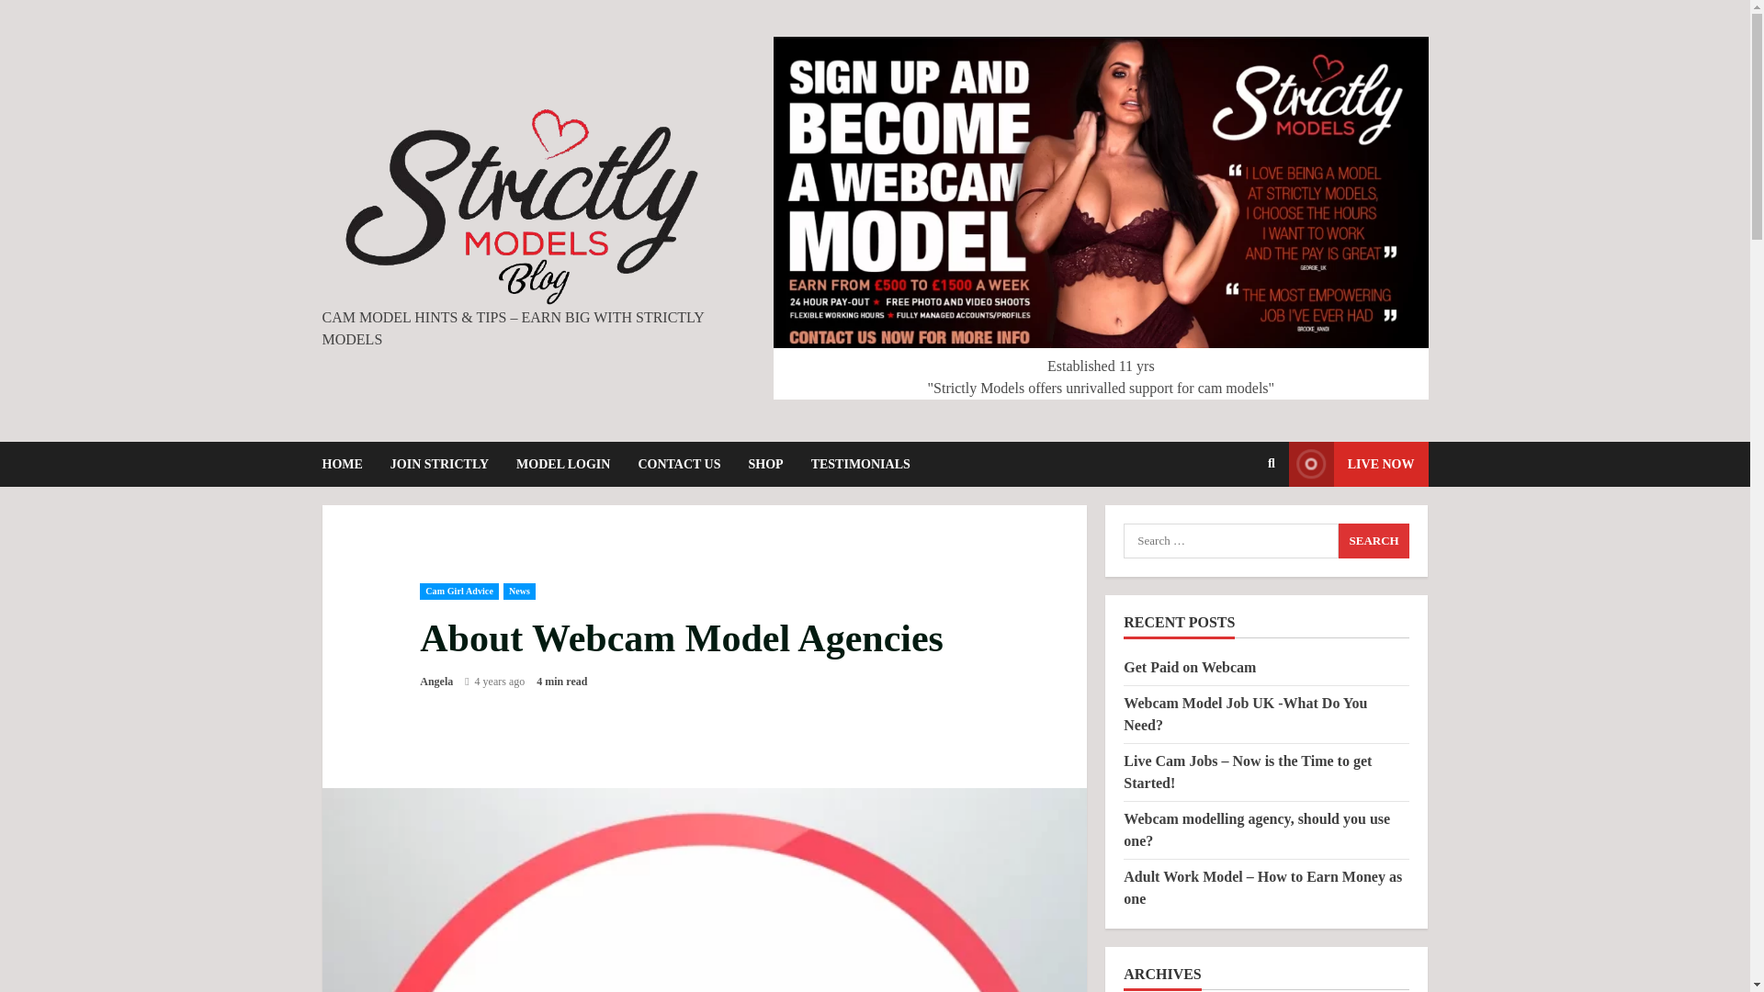  I want to click on SHOP, so click(766, 464).